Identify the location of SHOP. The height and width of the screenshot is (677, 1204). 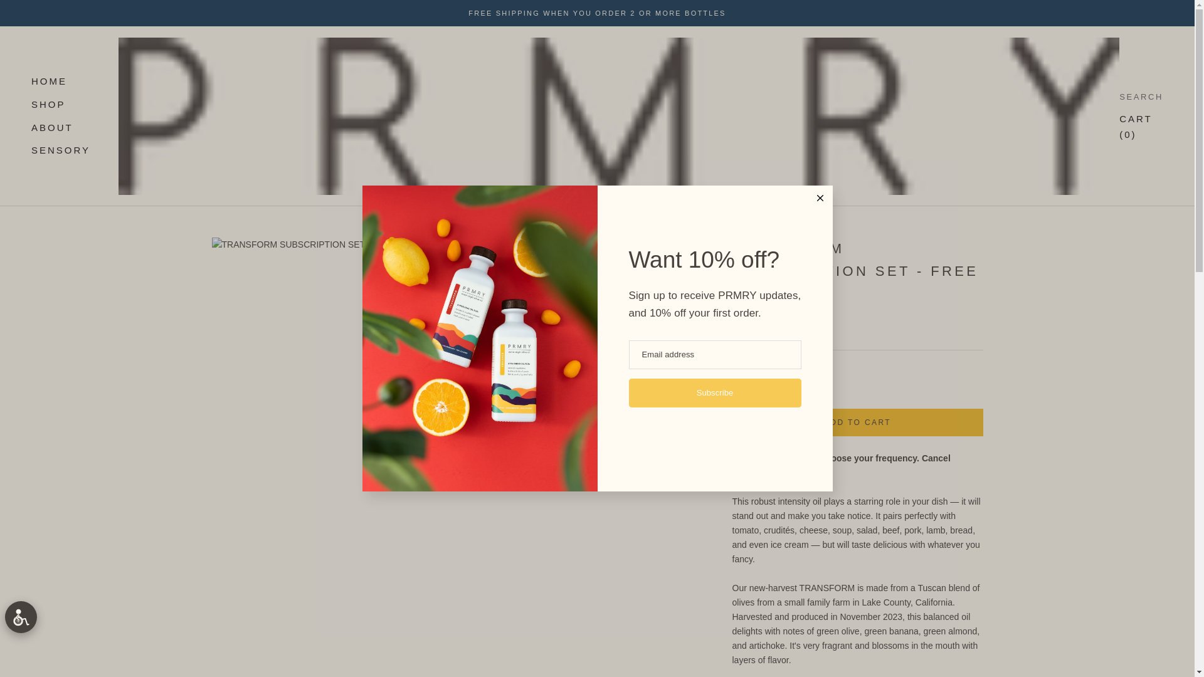
(48, 104).